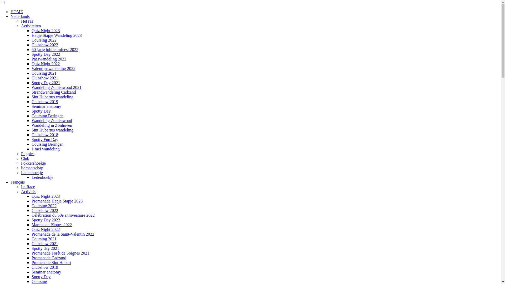 This screenshot has width=505, height=284. I want to click on Valentijnswandeling 2022, so click(54, 68).